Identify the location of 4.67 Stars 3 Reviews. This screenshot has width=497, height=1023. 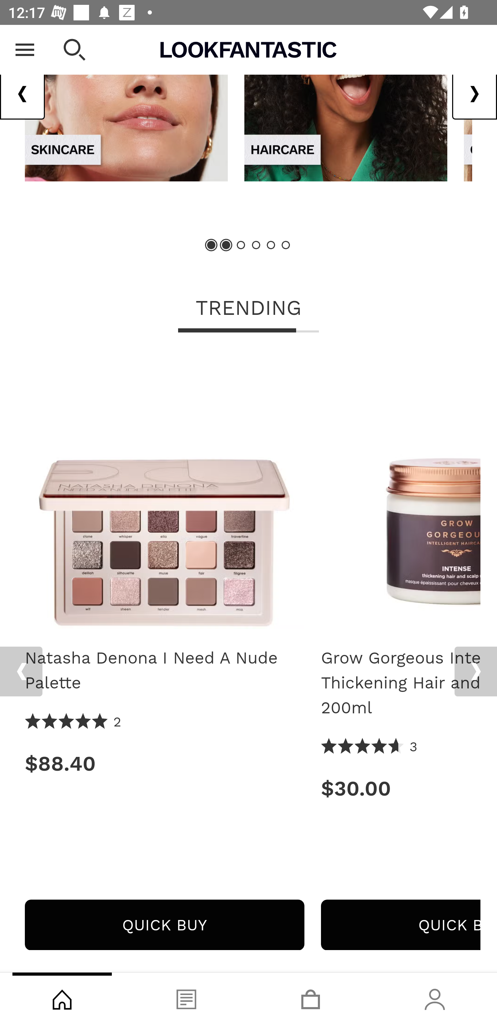
(370, 747).